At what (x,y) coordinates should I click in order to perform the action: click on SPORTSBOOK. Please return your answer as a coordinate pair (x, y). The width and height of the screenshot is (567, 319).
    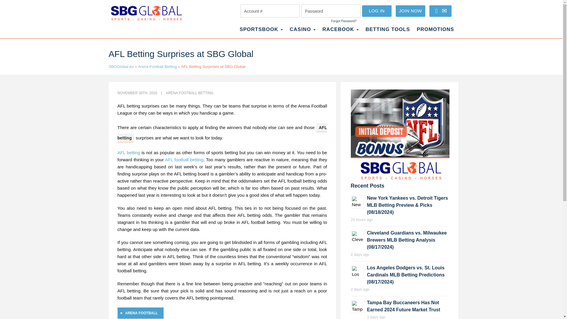
    Looking at the image, I should click on (261, 32).